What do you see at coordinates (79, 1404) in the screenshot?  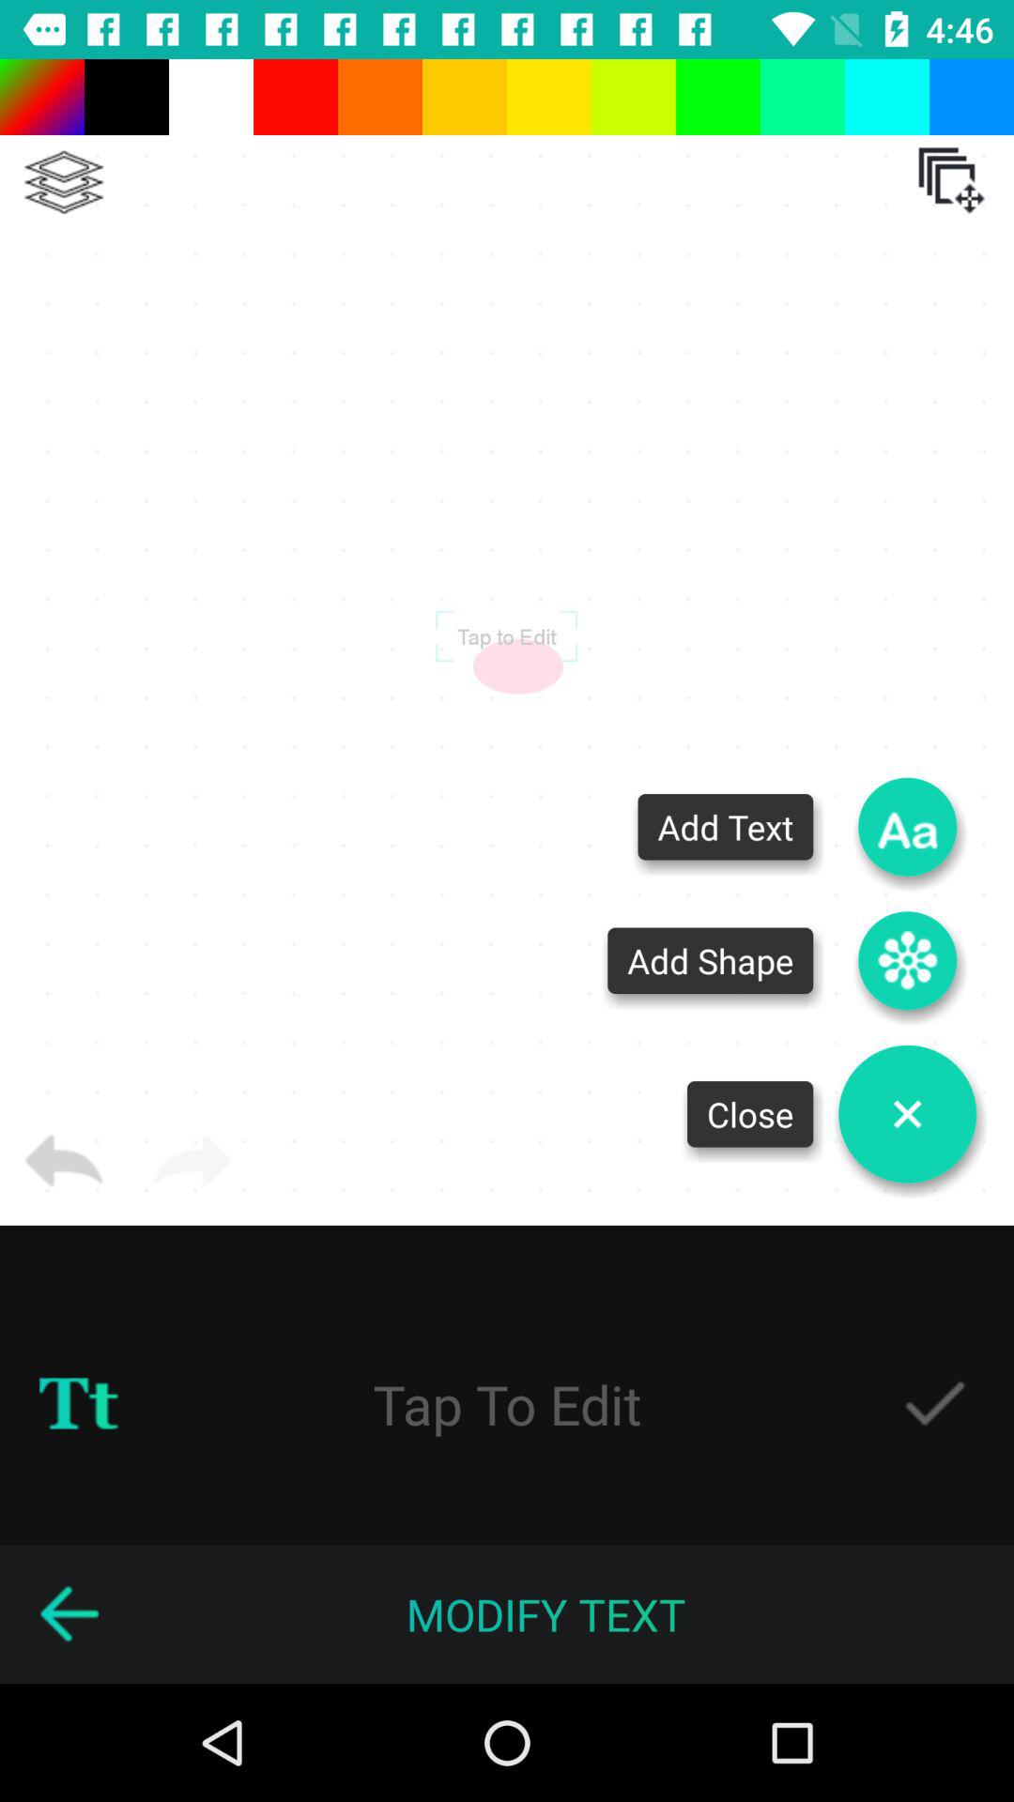 I see `change to uppercase or lowercase` at bounding box center [79, 1404].